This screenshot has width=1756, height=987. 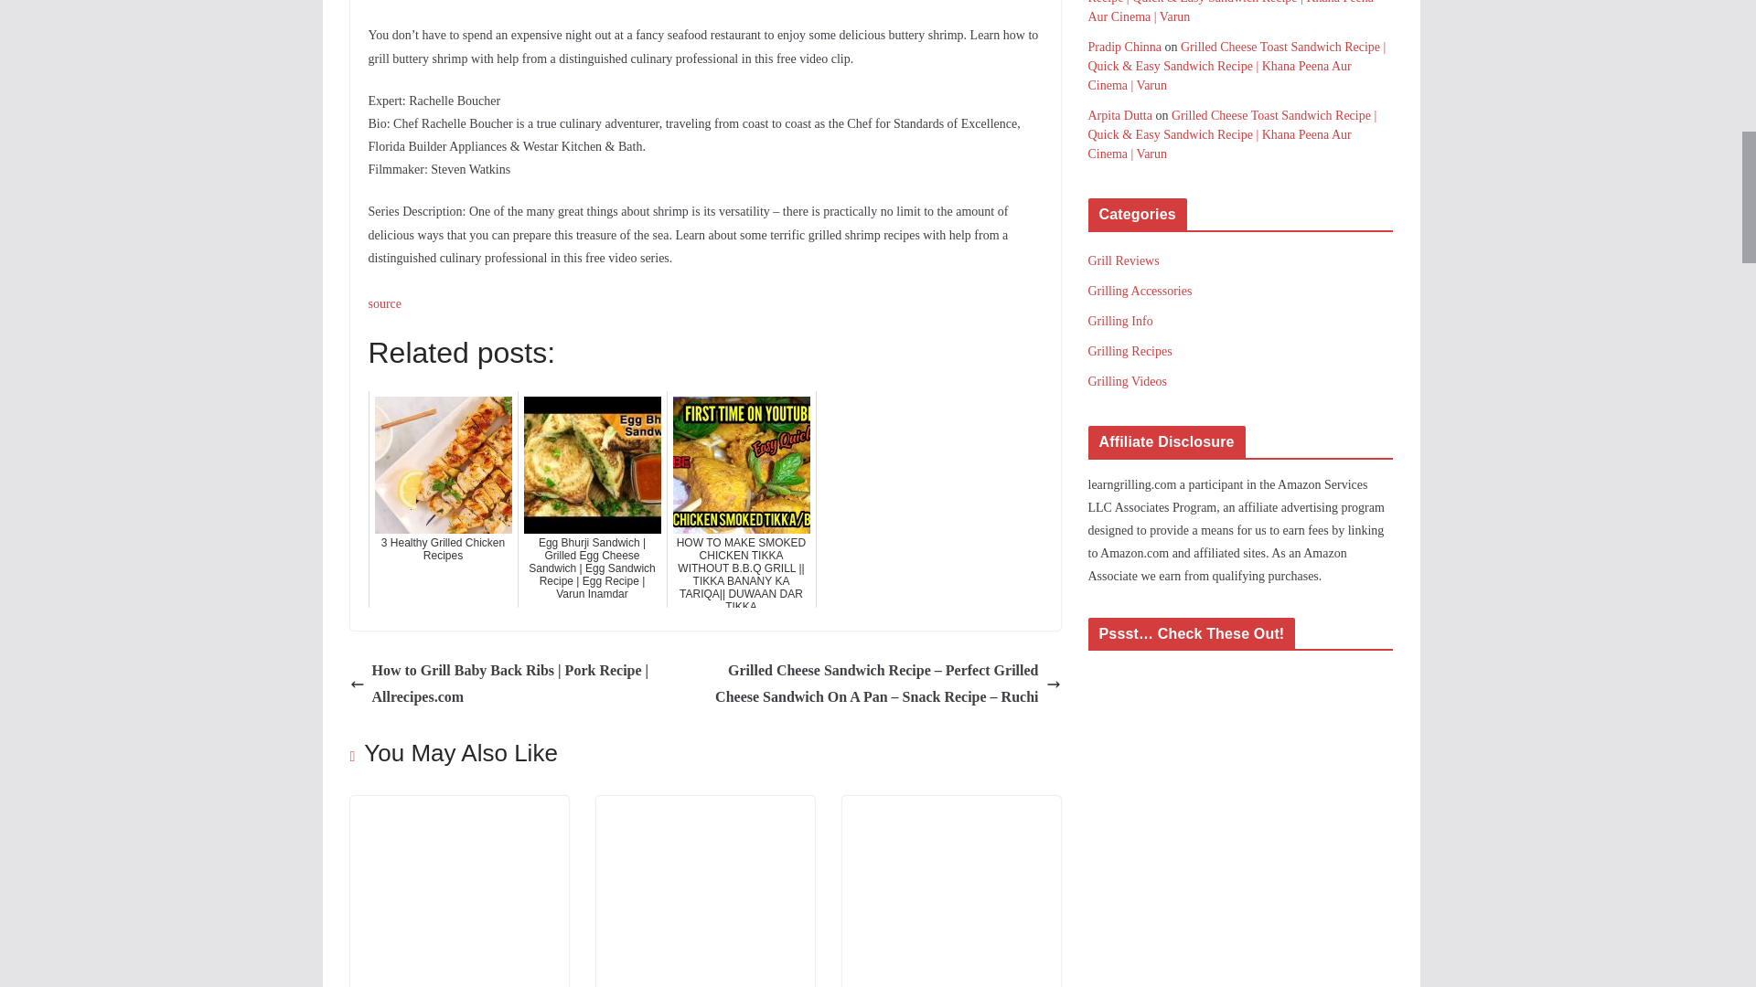 What do you see at coordinates (950, 808) in the screenshot?
I see `Grilling Recipes: Grilled Ham` at bounding box center [950, 808].